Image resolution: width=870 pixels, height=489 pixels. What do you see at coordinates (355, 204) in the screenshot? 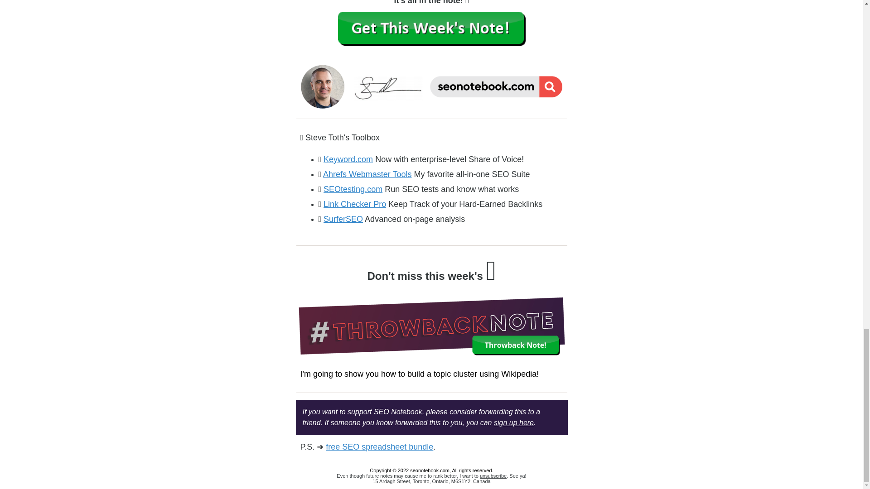
I see `Link Checker Pro` at bounding box center [355, 204].